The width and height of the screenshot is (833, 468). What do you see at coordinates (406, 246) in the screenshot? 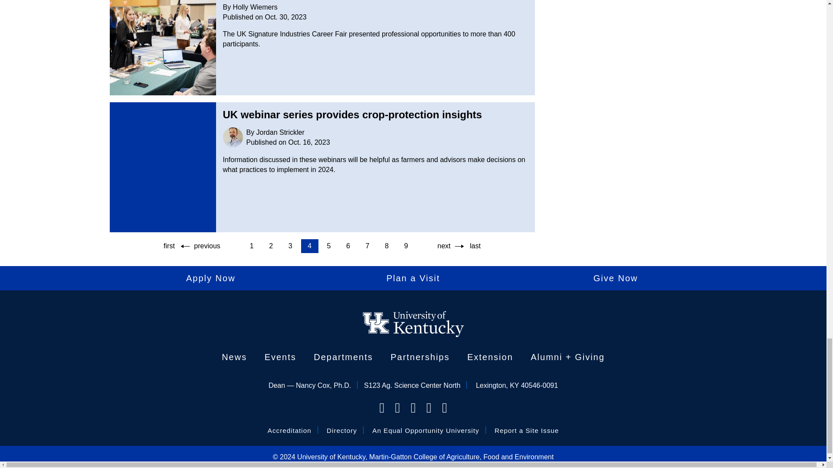
I see `Go to page 9` at bounding box center [406, 246].